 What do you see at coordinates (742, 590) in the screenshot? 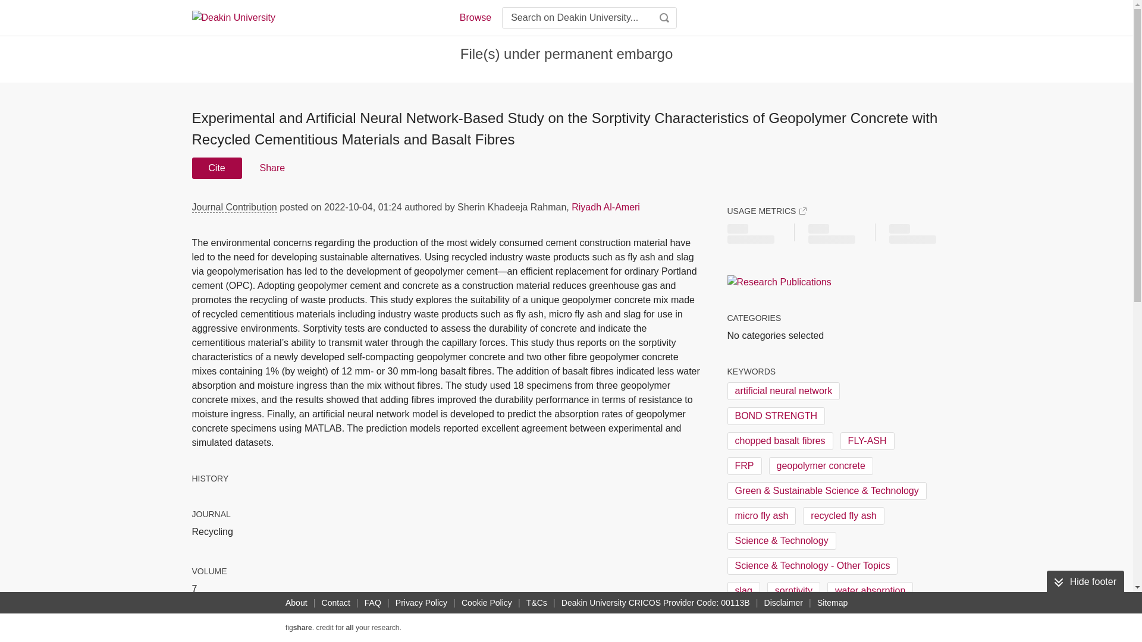
I see `slag` at bounding box center [742, 590].